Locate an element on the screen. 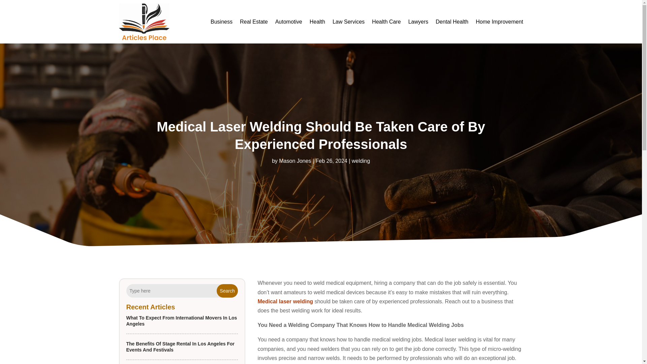 This screenshot has height=364, width=647. Home Improvement is located at coordinates (499, 22).